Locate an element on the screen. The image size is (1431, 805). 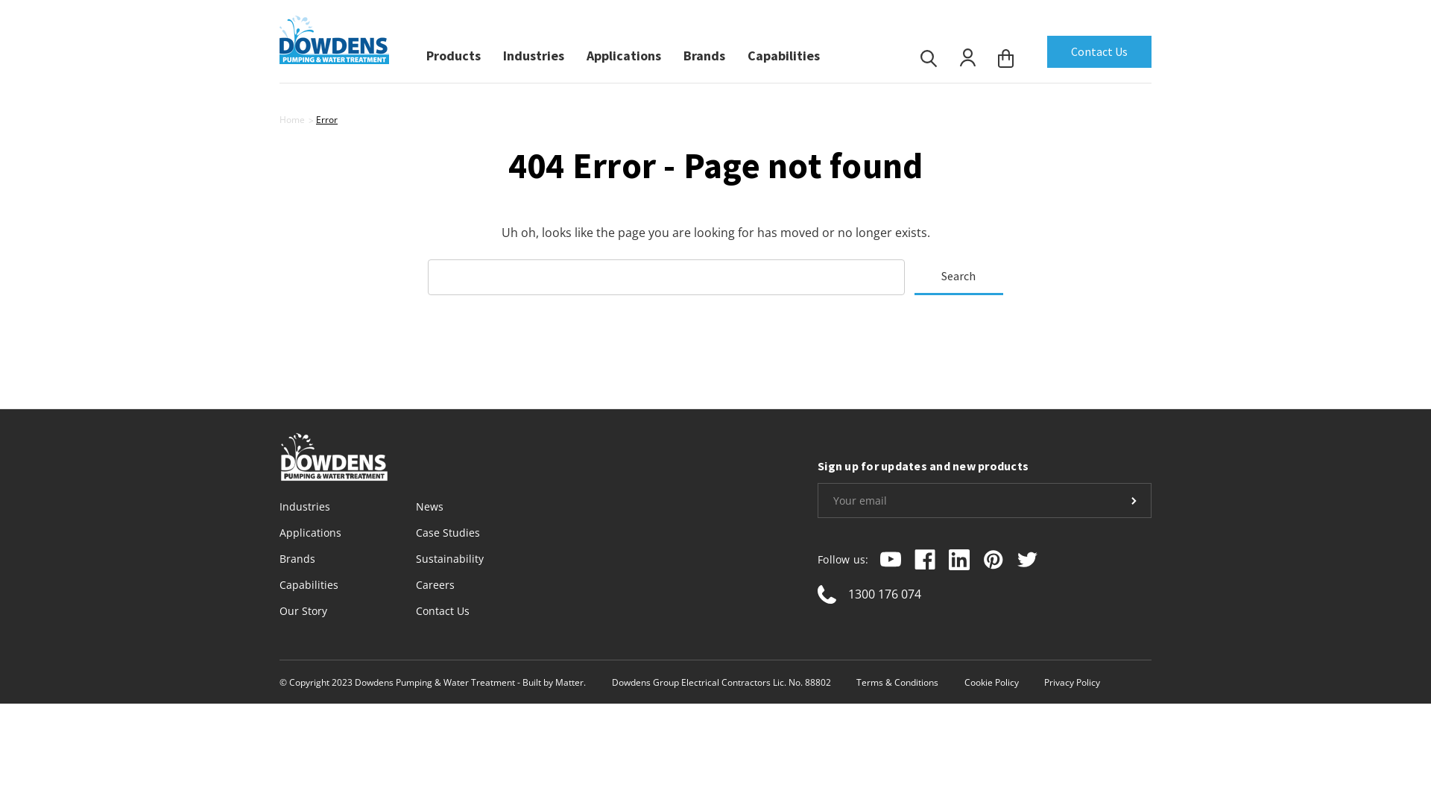
Capabilities is located at coordinates (309, 584).